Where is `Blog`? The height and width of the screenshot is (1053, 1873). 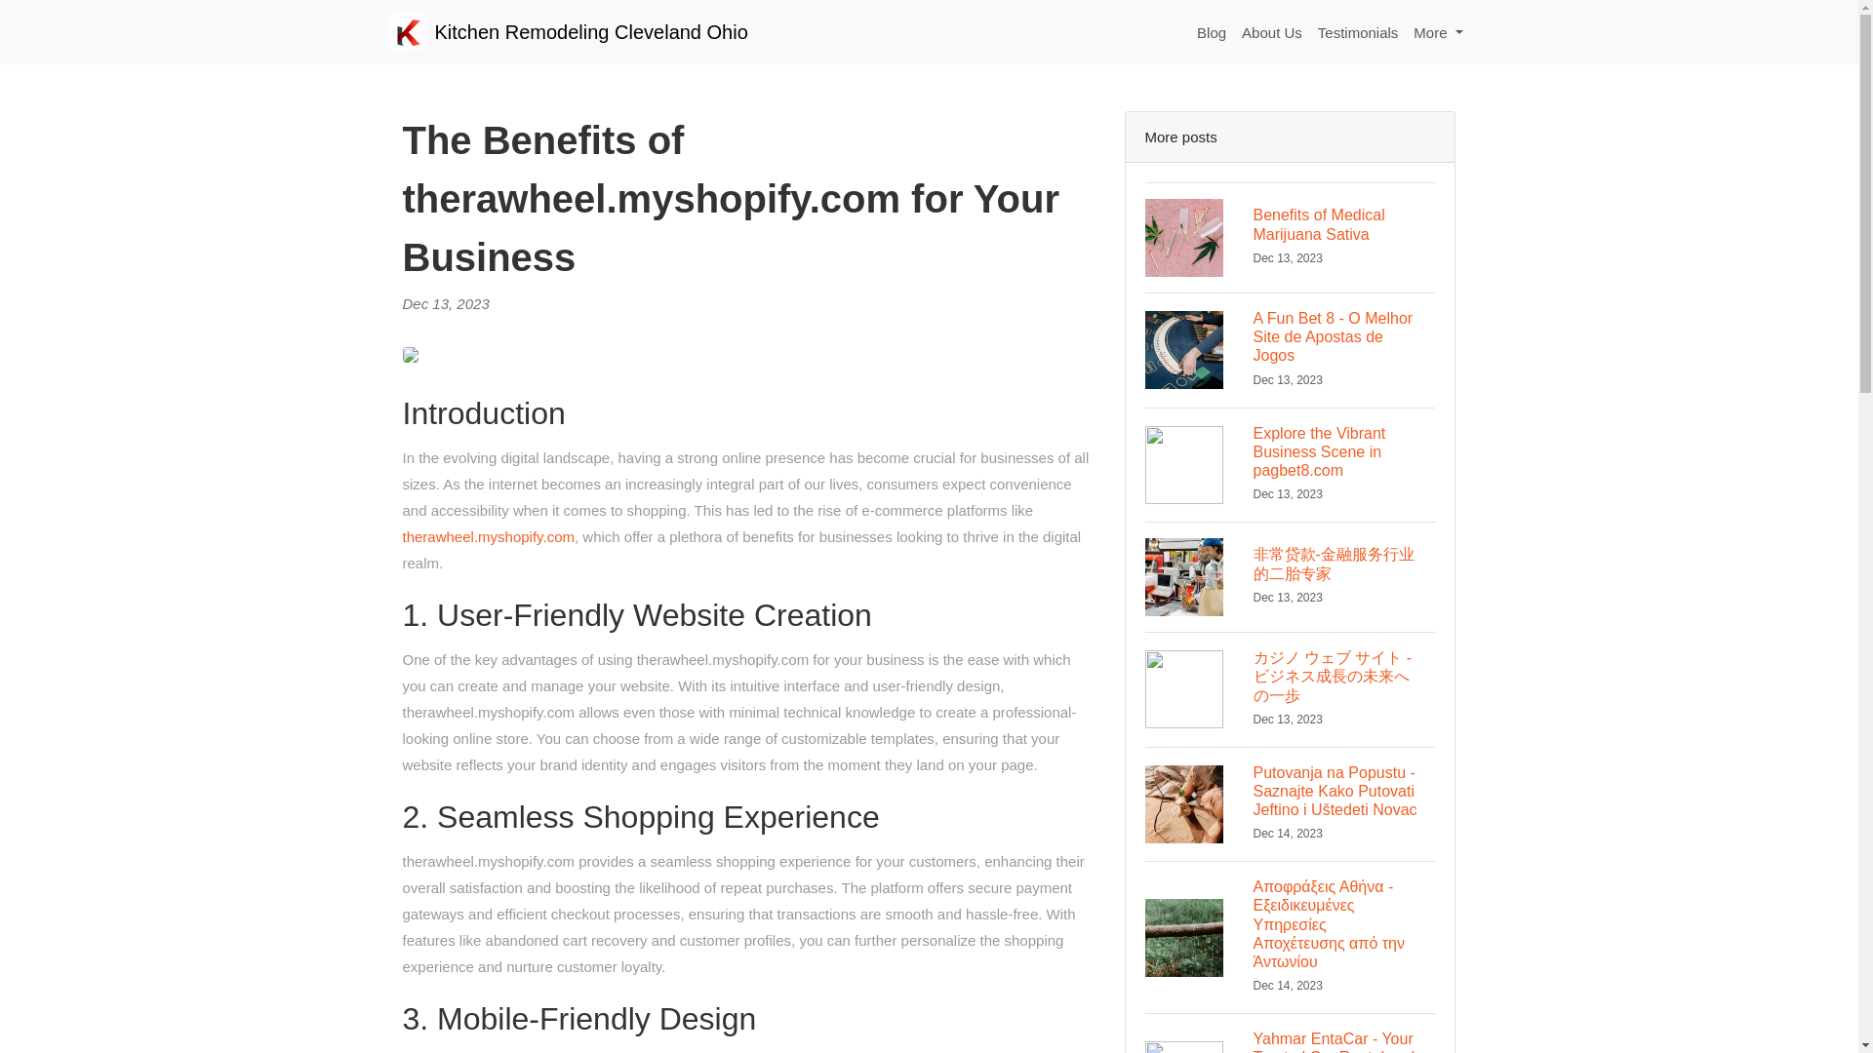
Blog is located at coordinates (1358, 32).